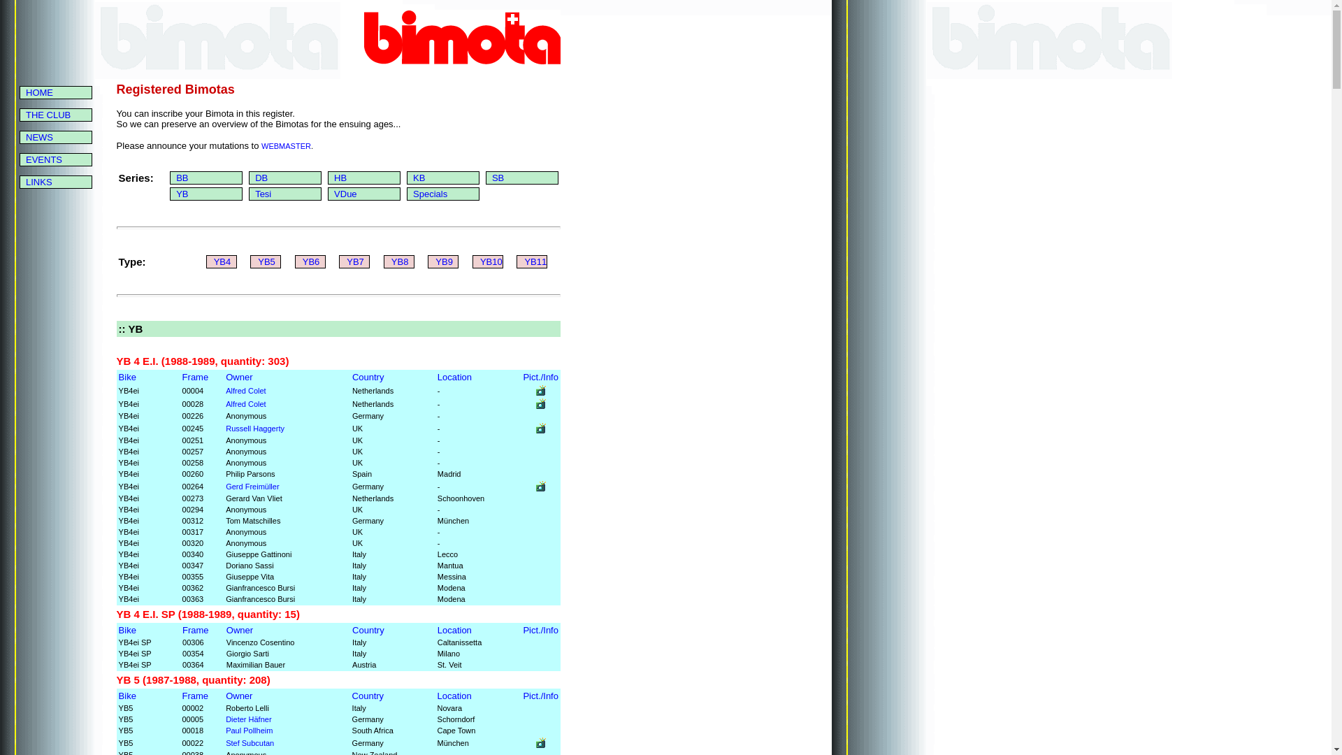  What do you see at coordinates (44, 159) in the screenshot?
I see `EVENTS` at bounding box center [44, 159].